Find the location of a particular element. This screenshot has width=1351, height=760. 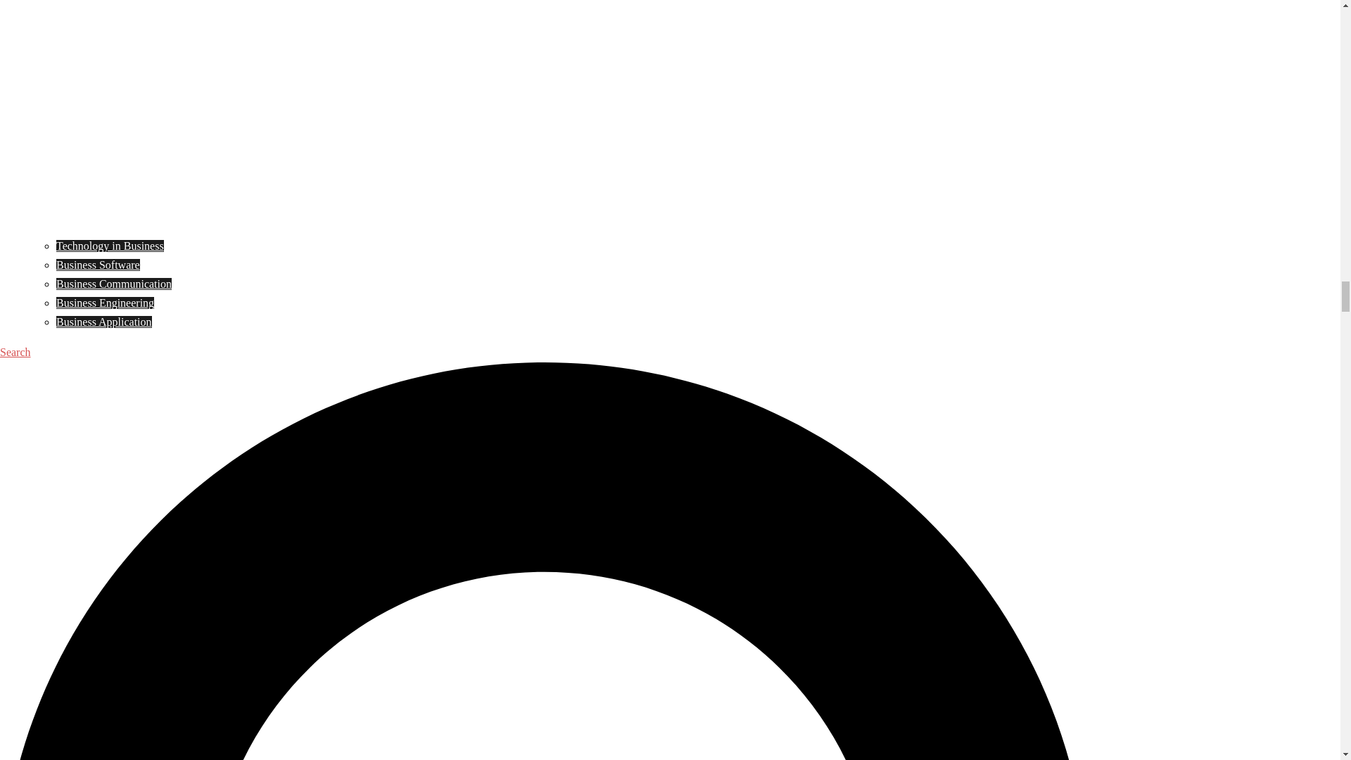

Business Application is located at coordinates (104, 322).